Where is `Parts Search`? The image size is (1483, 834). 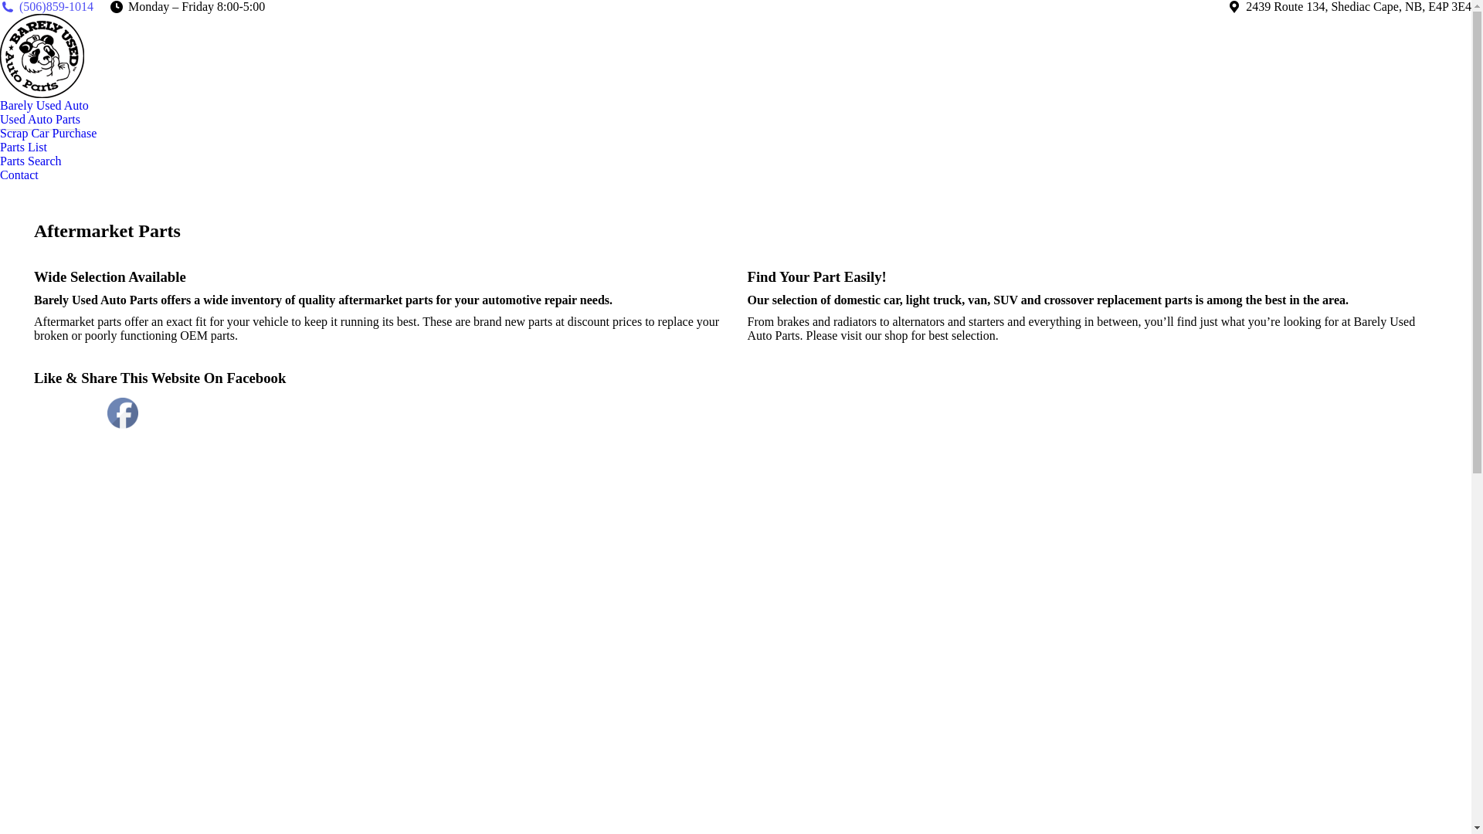
Parts Search is located at coordinates (31, 161).